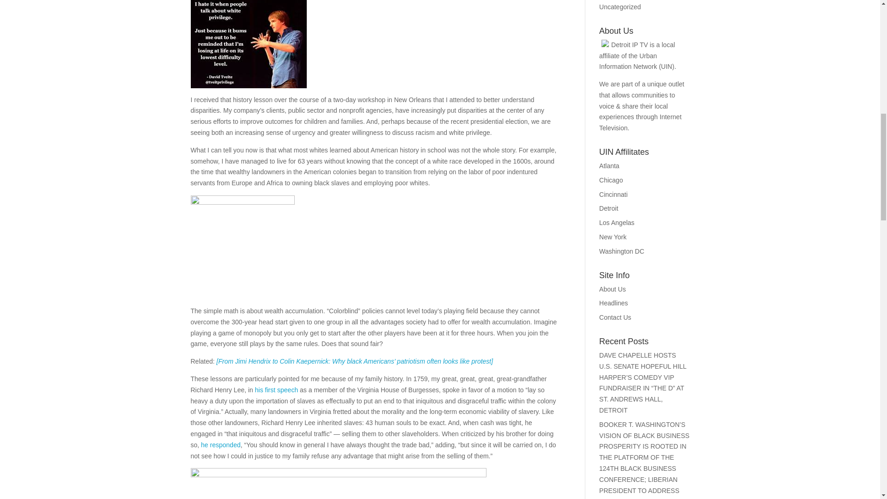 This screenshot has height=499, width=887. What do you see at coordinates (616, 223) in the screenshot?
I see `Los Angelas` at bounding box center [616, 223].